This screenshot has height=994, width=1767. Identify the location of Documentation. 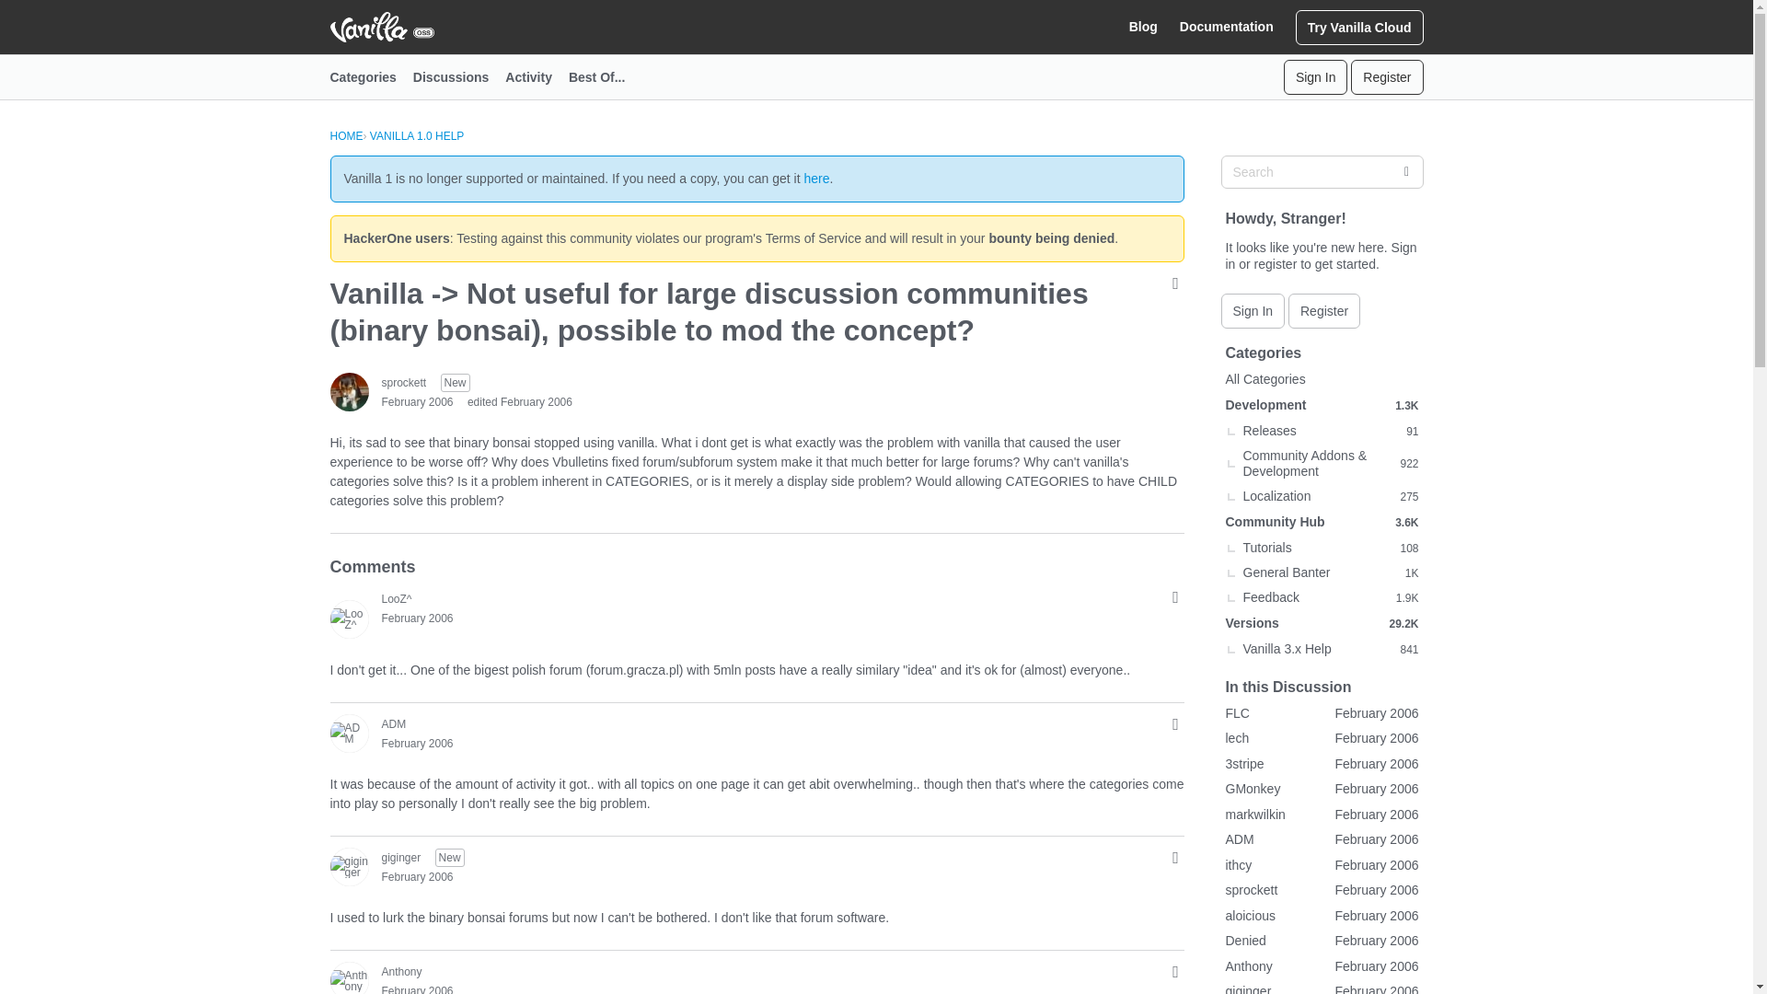
(1227, 27).